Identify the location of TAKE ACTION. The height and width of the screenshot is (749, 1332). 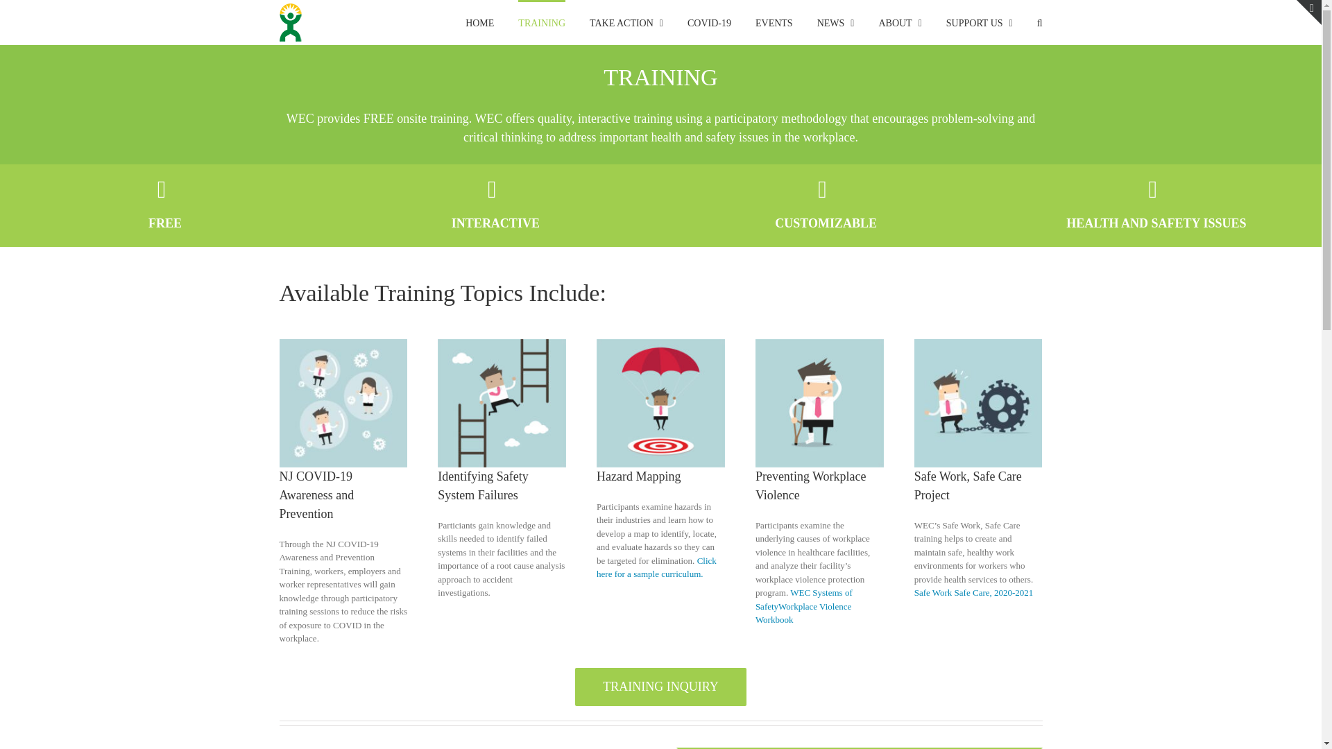
(626, 22).